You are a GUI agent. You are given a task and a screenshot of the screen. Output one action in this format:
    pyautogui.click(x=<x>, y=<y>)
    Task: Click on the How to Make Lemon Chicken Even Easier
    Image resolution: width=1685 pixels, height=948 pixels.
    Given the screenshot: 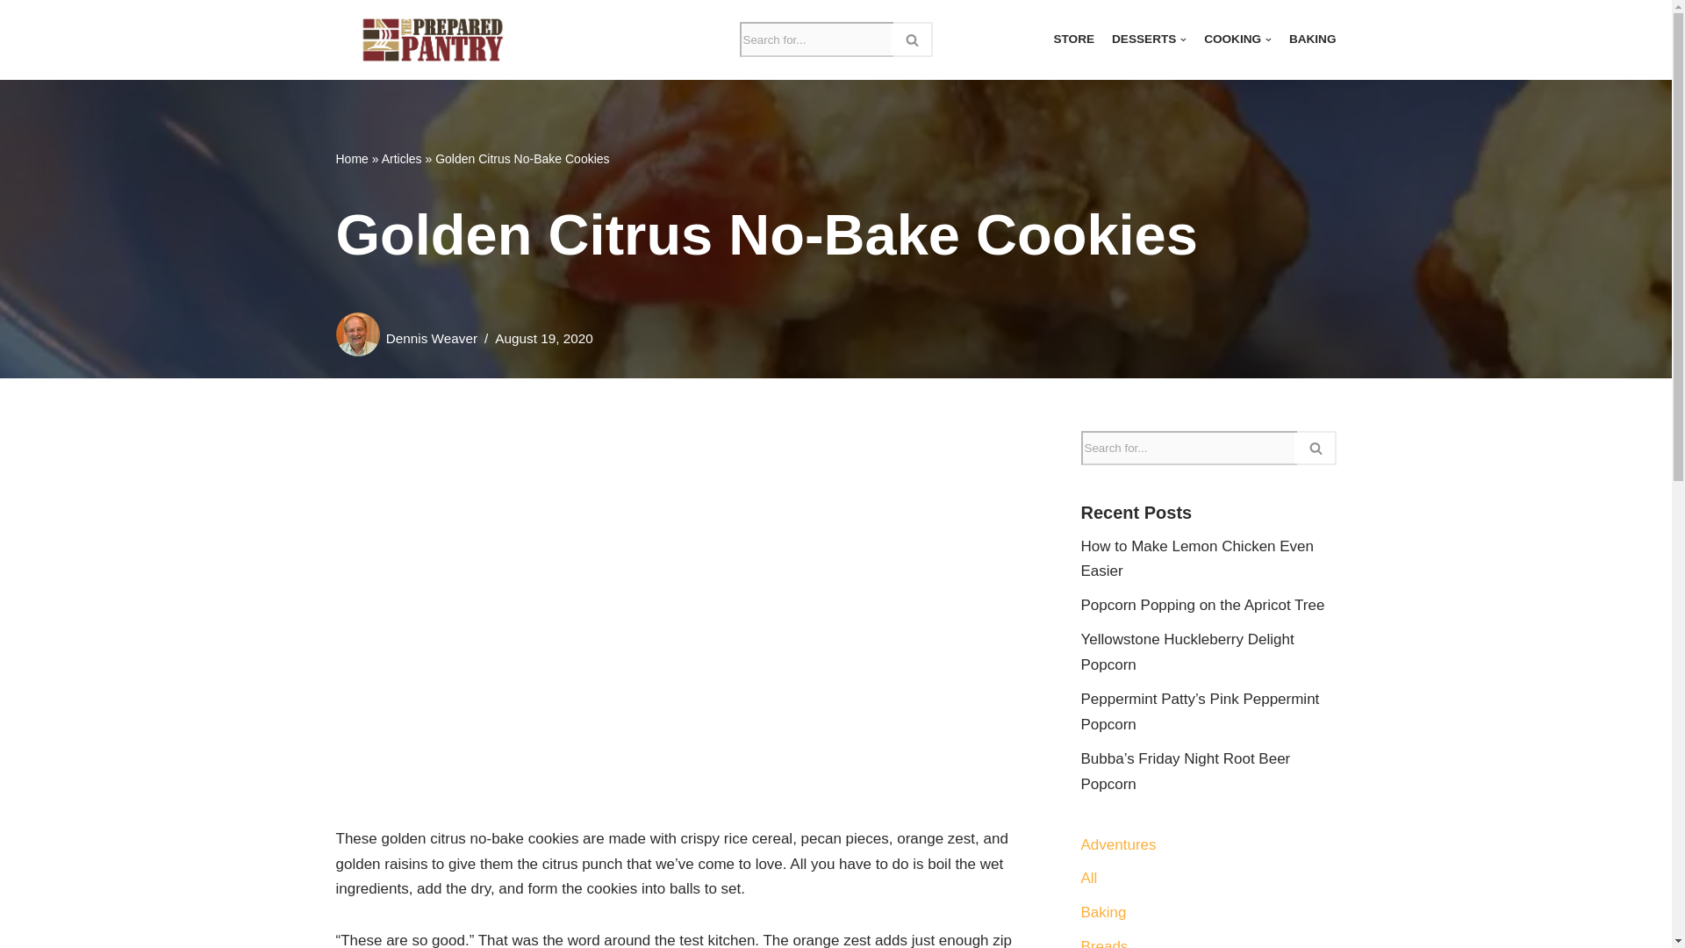 What is the action you would take?
    pyautogui.click(x=1197, y=558)
    